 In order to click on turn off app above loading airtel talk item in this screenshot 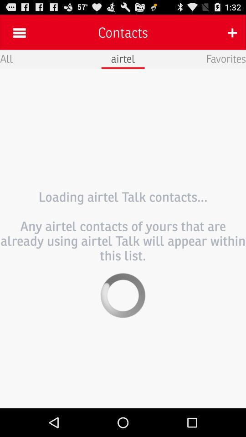, I will do `click(6, 58)`.